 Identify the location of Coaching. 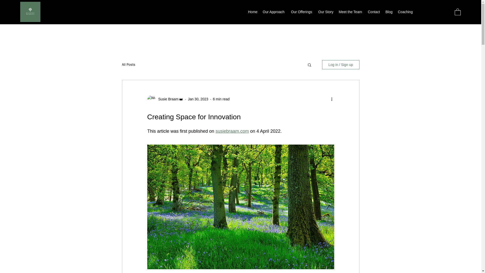
(405, 12).